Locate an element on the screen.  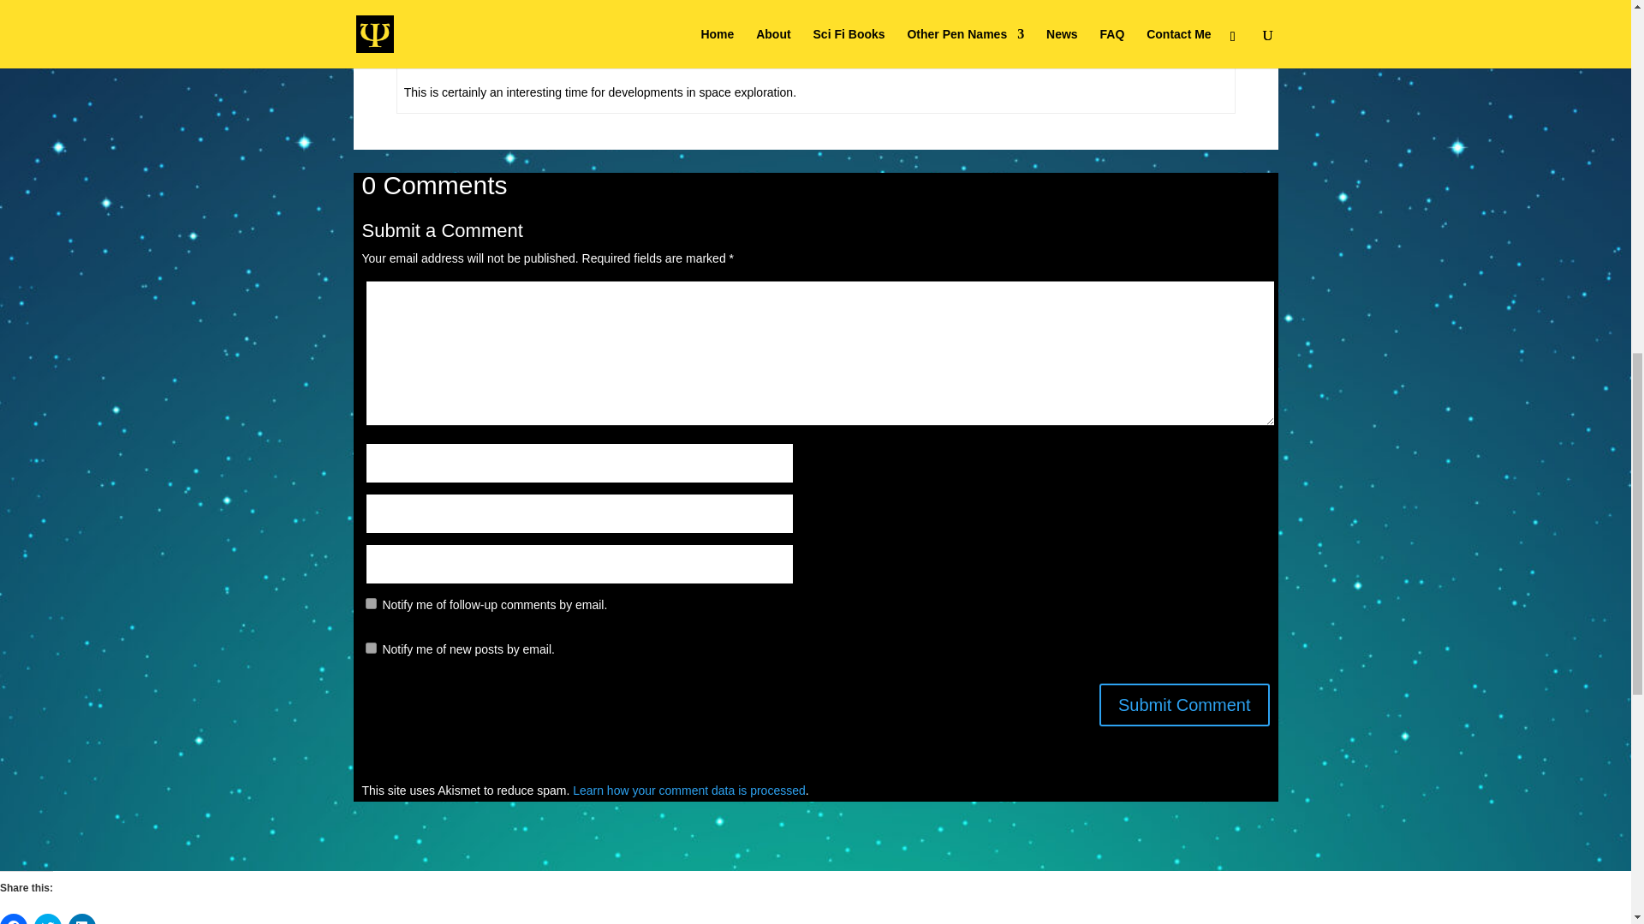
subscribe is located at coordinates (370, 602).